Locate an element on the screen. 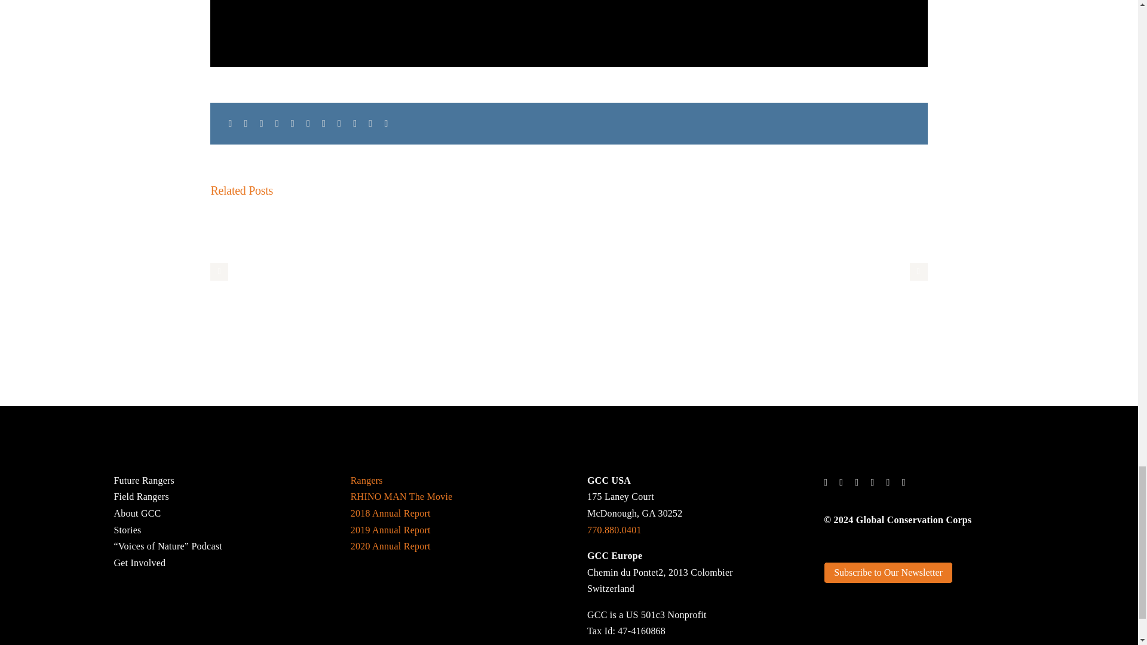 This screenshot has width=1147, height=645. Facebook is located at coordinates (229, 124).